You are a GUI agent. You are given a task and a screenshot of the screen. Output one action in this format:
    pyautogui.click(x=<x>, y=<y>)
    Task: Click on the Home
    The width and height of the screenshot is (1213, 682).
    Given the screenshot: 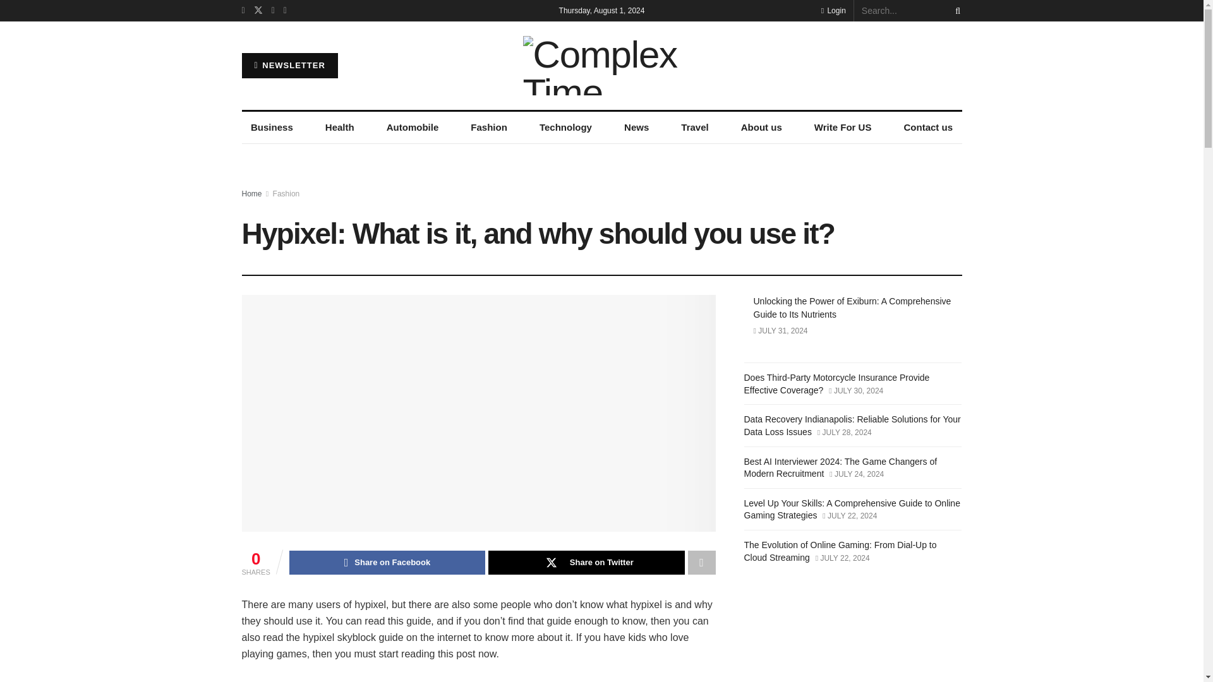 What is the action you would take?
    pyautogui.click(x=251, y=194)
    